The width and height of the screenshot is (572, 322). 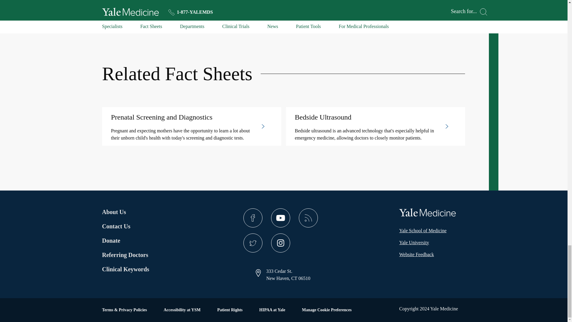 What do you see at coordinates (125, 226) in the screenshot?
I see `Contact Us` at bounding box center [125, 226].